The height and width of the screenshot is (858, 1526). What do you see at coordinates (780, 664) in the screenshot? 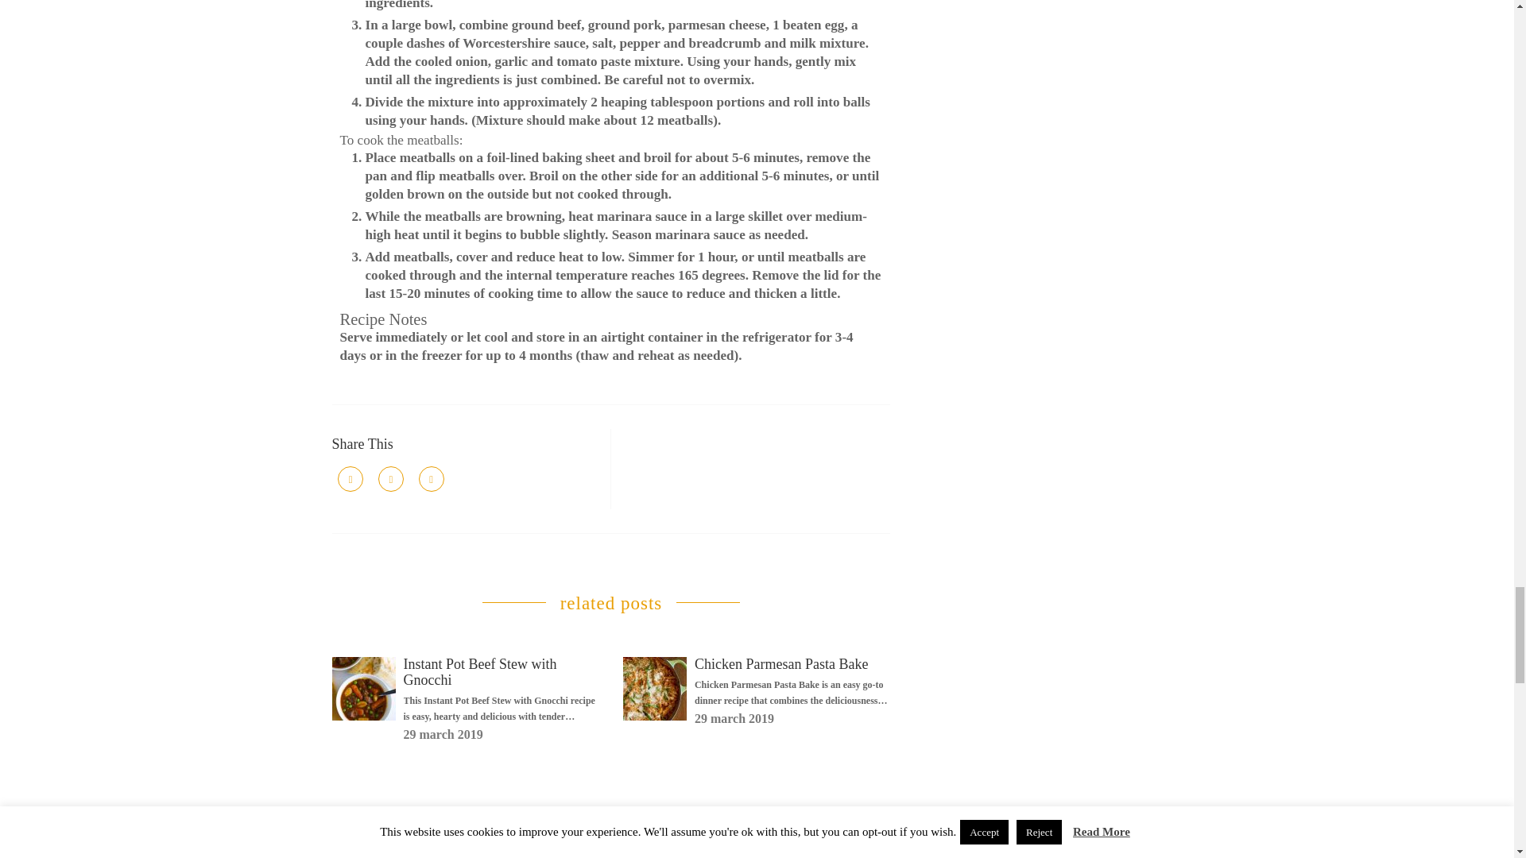
I see `Chicken Parmesan Pasta Bake` at bounding box center [780, 664].